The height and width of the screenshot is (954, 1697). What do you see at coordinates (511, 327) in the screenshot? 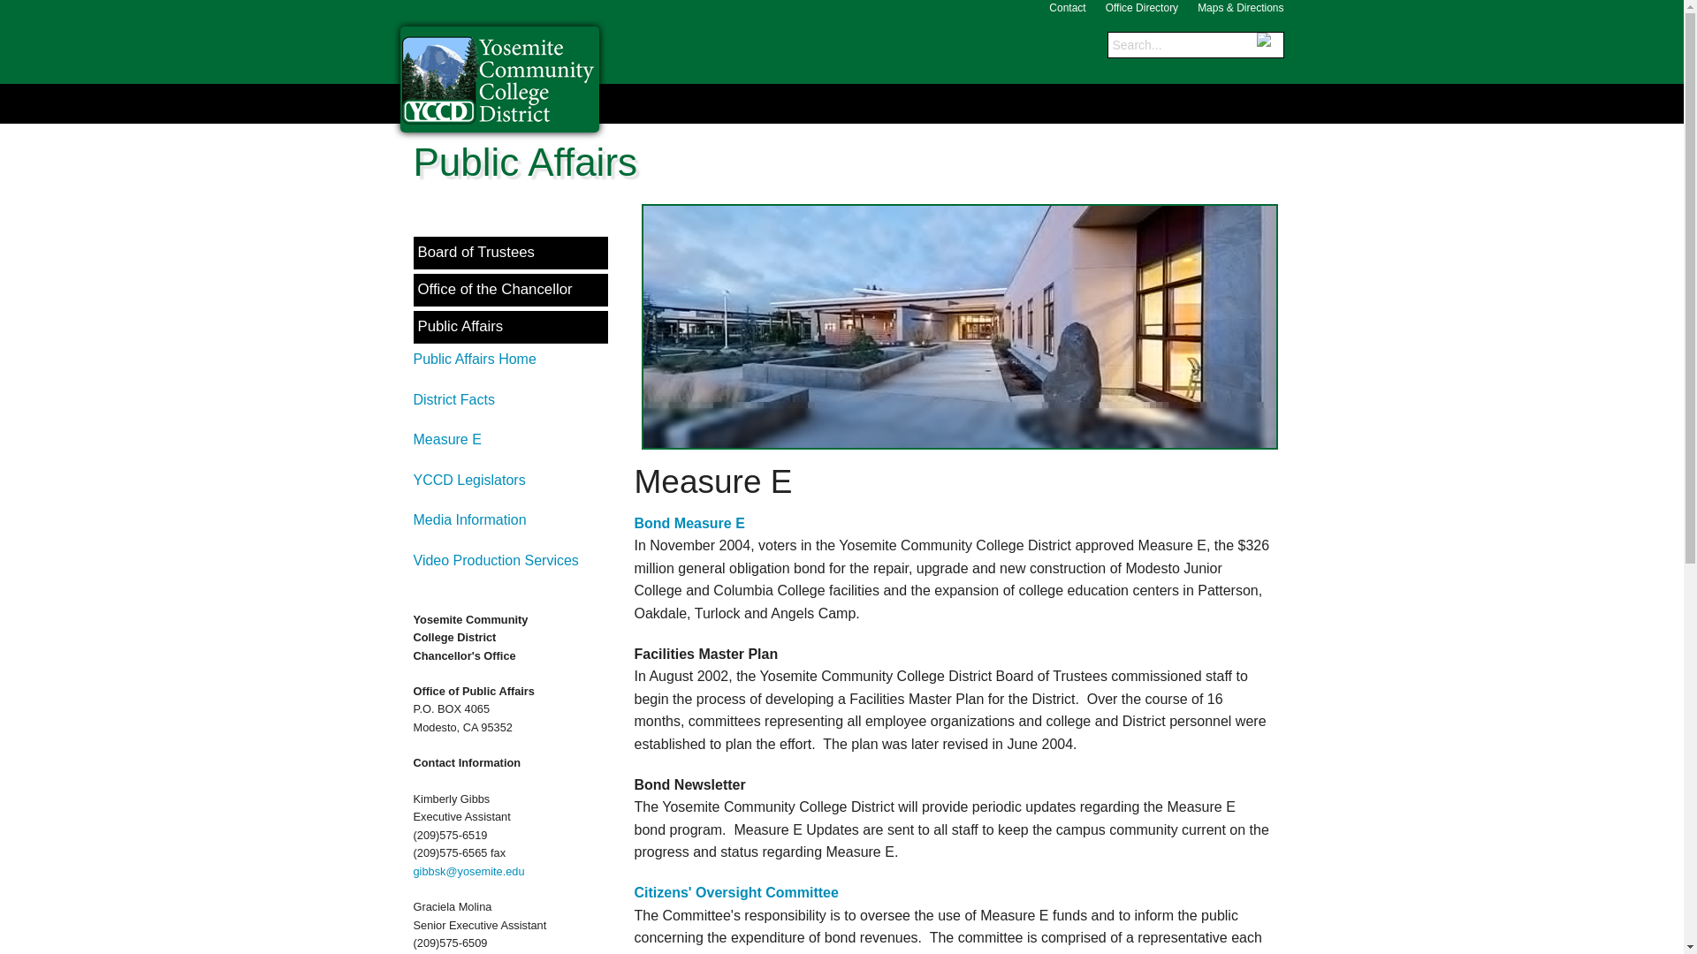
I see `Public Afffairs` at bounding box center [511, 327].